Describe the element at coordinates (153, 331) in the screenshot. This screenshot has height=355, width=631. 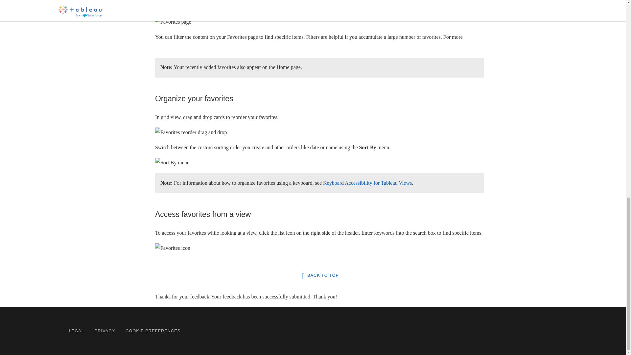
I see `COOKIE PREFERENCES` at that location.